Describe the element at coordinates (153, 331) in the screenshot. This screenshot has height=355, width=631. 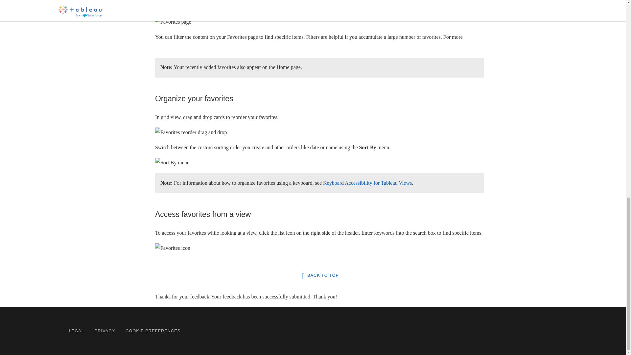
I see `COOKIE PREFERENCES` at that location.